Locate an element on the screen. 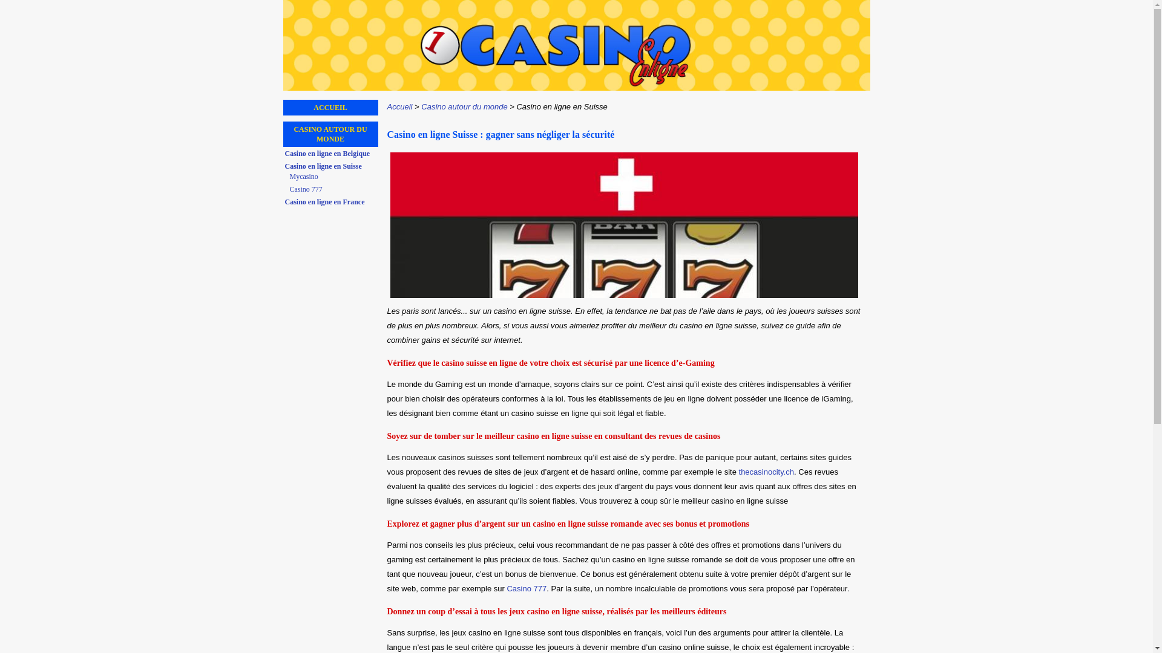 The width and height of the screenshot is (1162, 653). Casino en ligne en Suisse is located at coordinates (331, 166).